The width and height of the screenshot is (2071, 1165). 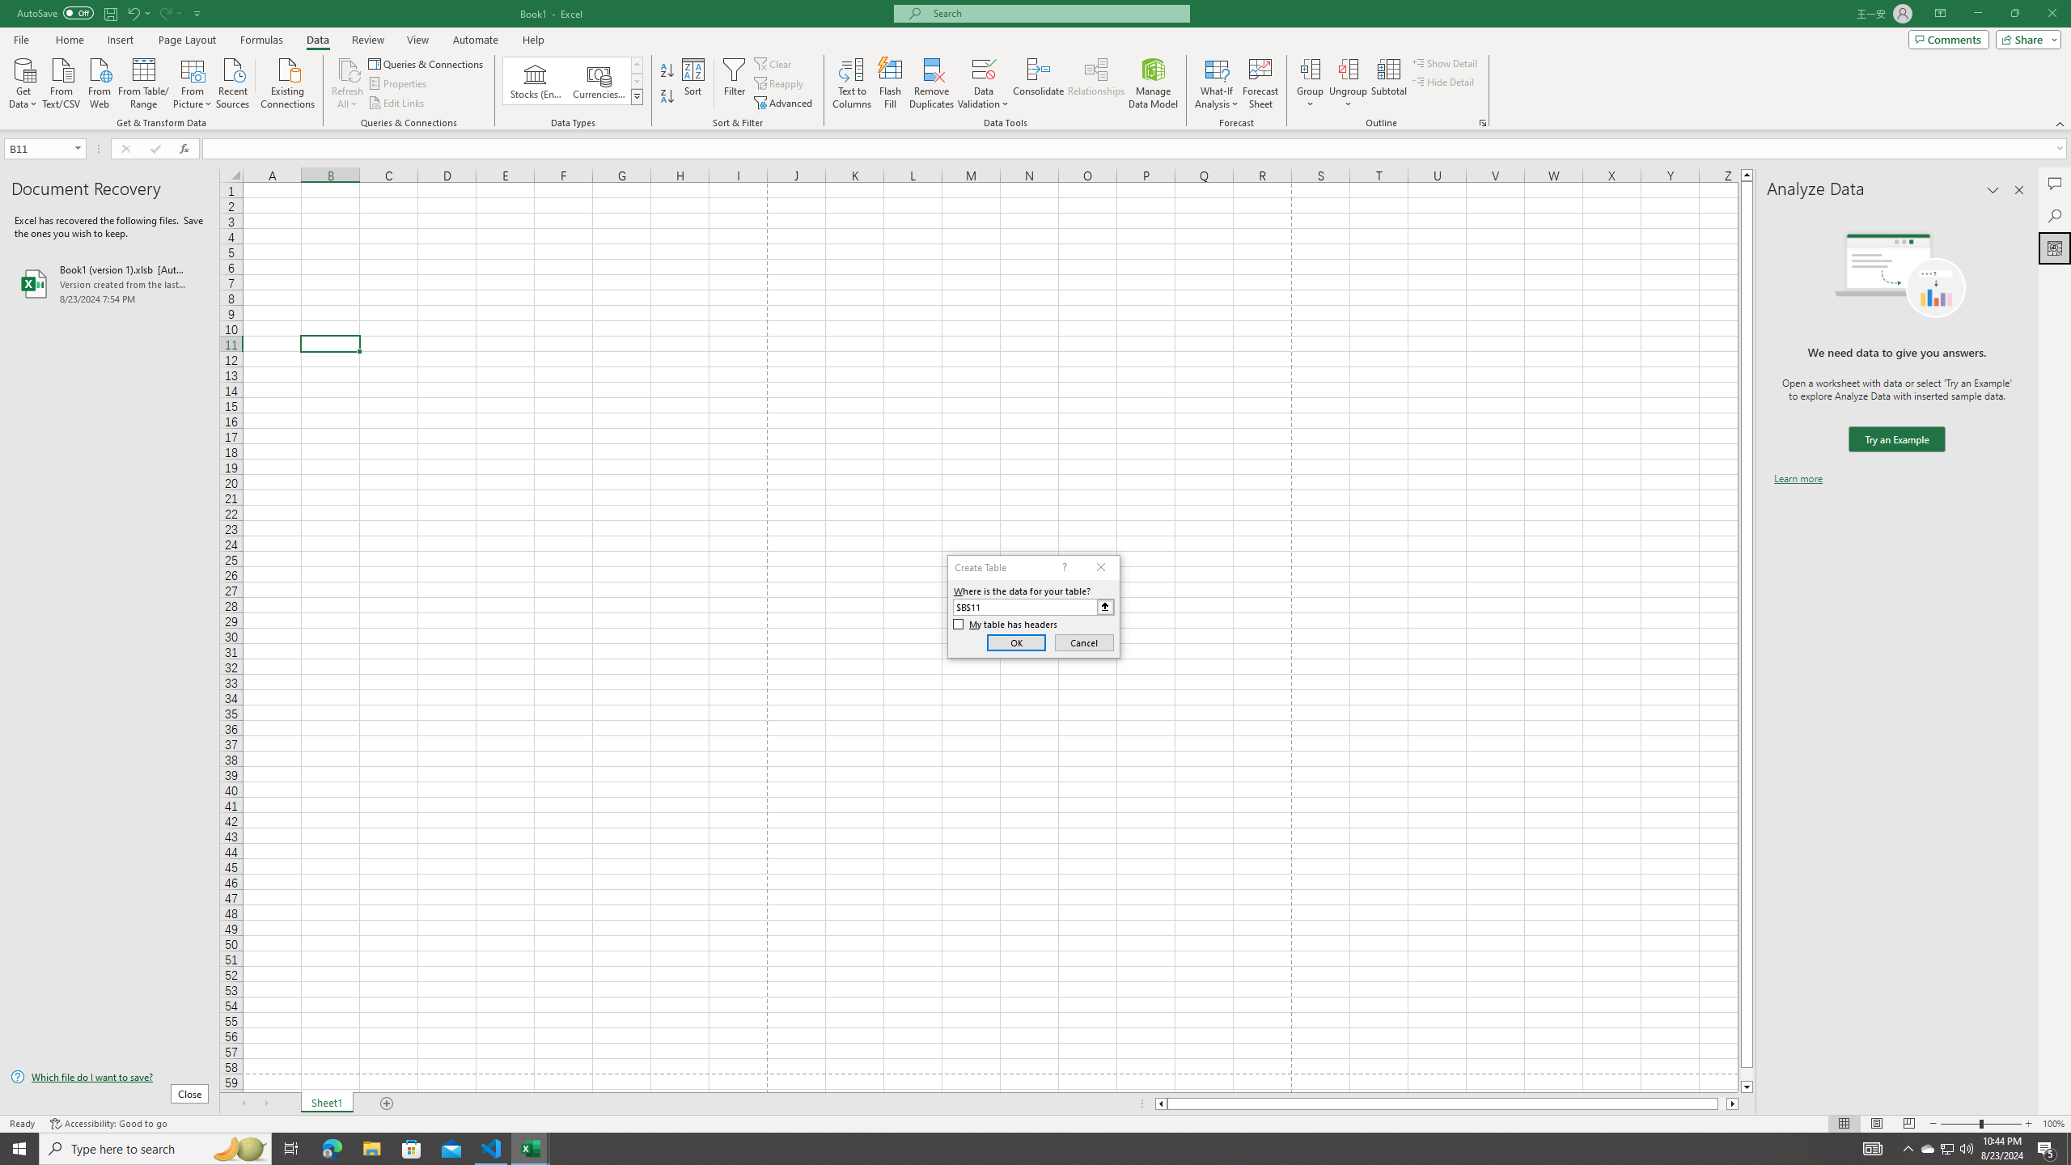 What do you see at coordinates (637, 65) in the screenshot?
I see `Row up` at bounding box center [637, 65].